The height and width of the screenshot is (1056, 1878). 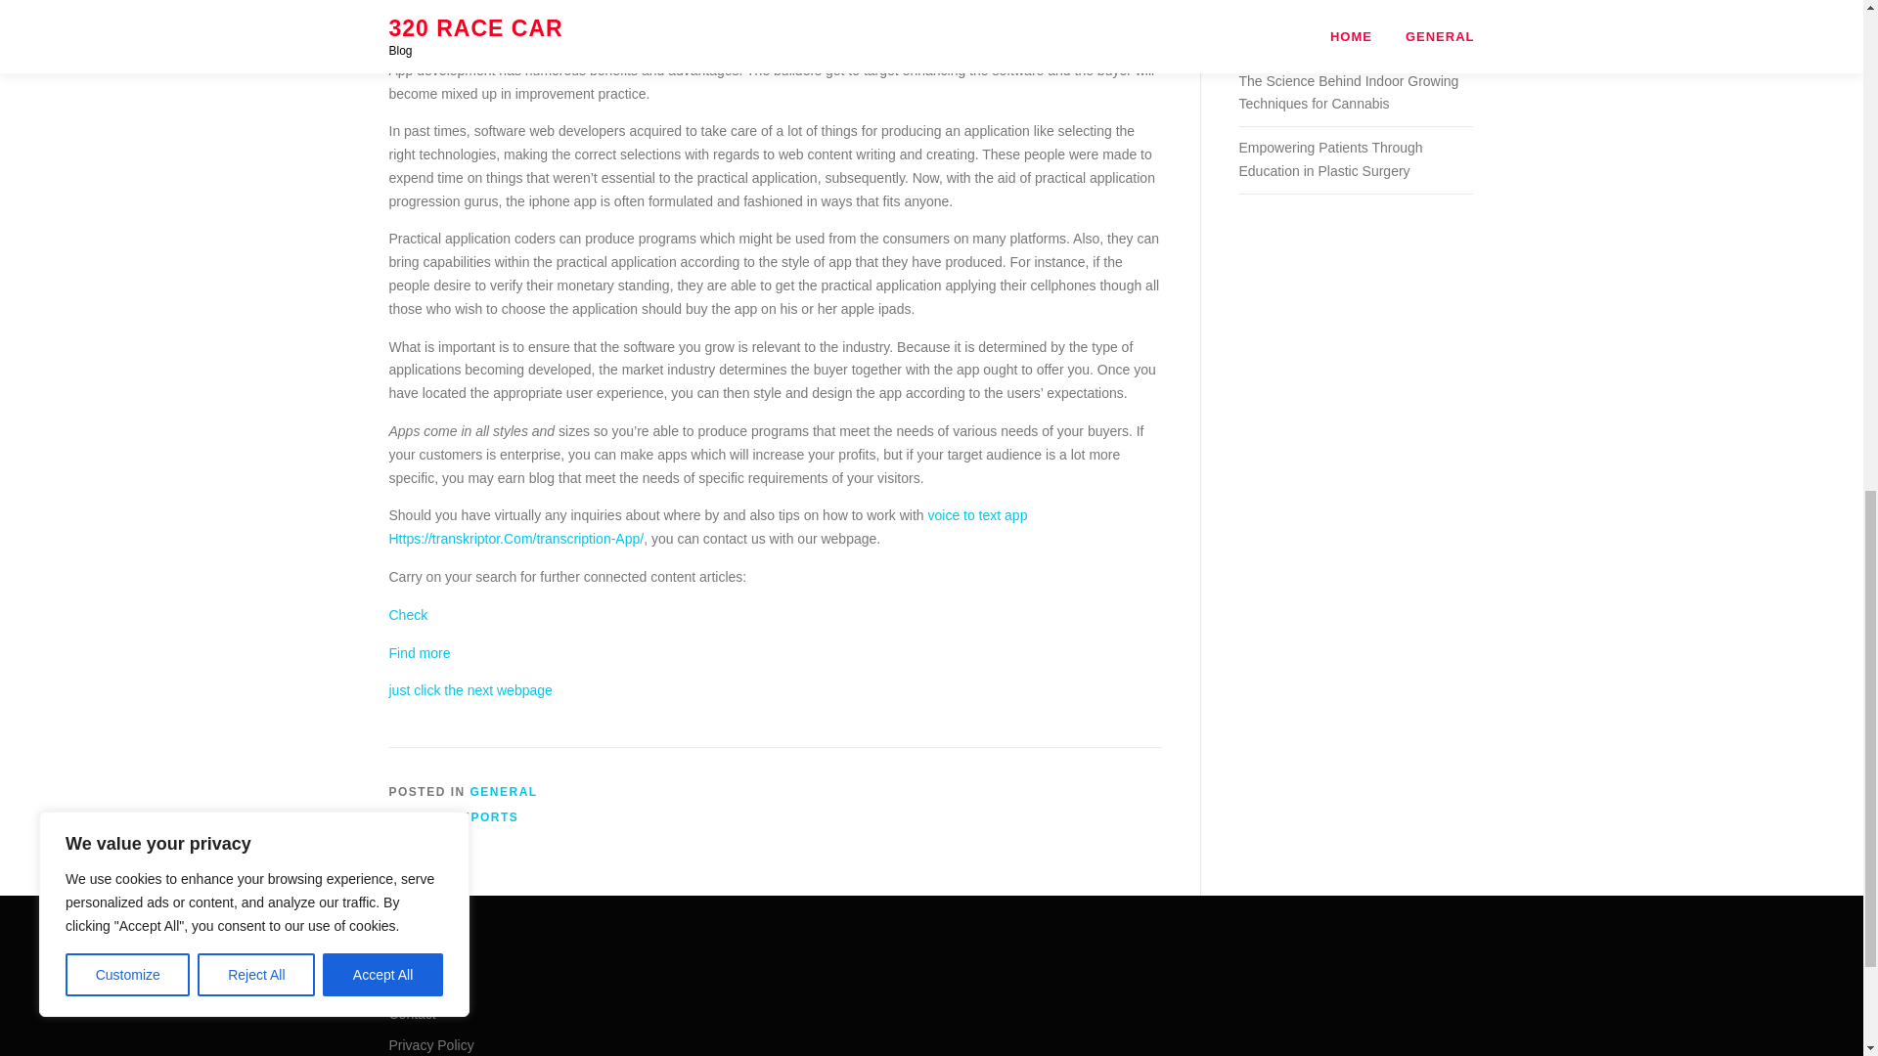 What do you see at coordinates (469, 689) in the screenshot?
I see `just click the next webpage` at bounding box center [469, 689].